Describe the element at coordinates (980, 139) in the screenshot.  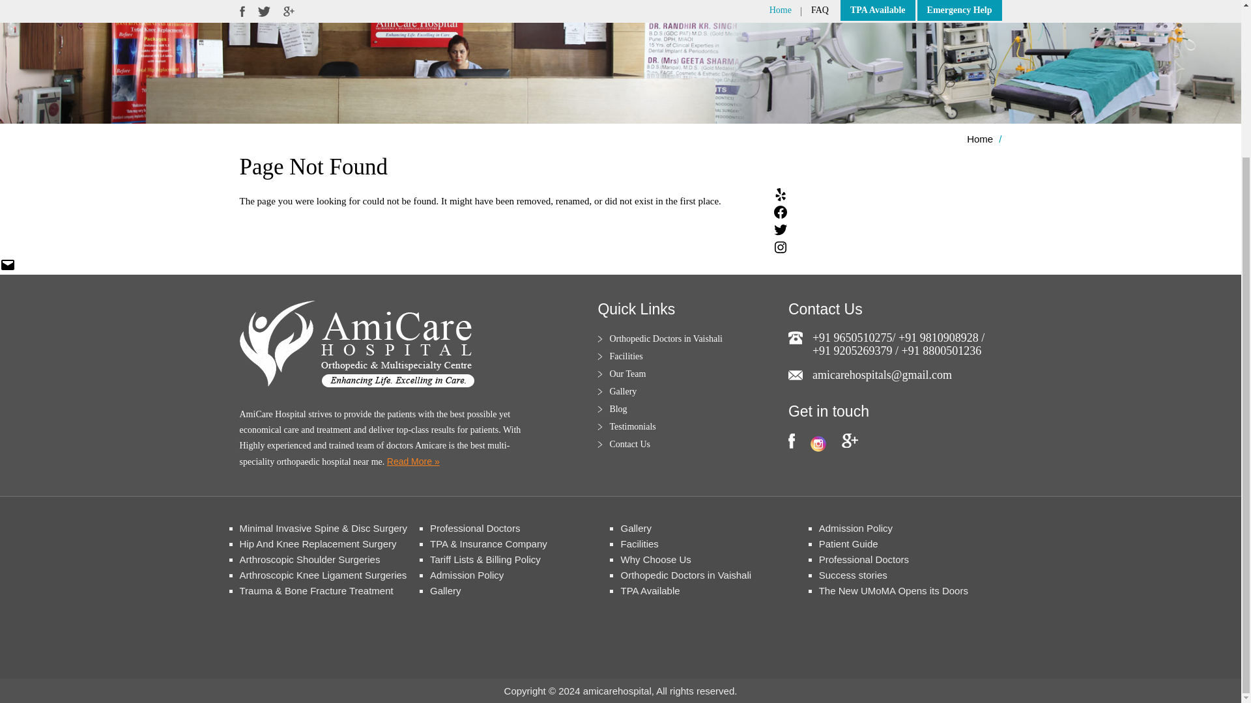
I see `Home` at that location.